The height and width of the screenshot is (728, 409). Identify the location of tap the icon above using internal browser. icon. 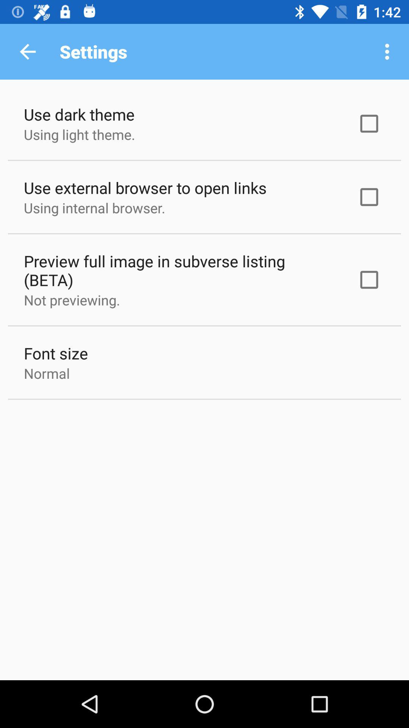
(145, 187).